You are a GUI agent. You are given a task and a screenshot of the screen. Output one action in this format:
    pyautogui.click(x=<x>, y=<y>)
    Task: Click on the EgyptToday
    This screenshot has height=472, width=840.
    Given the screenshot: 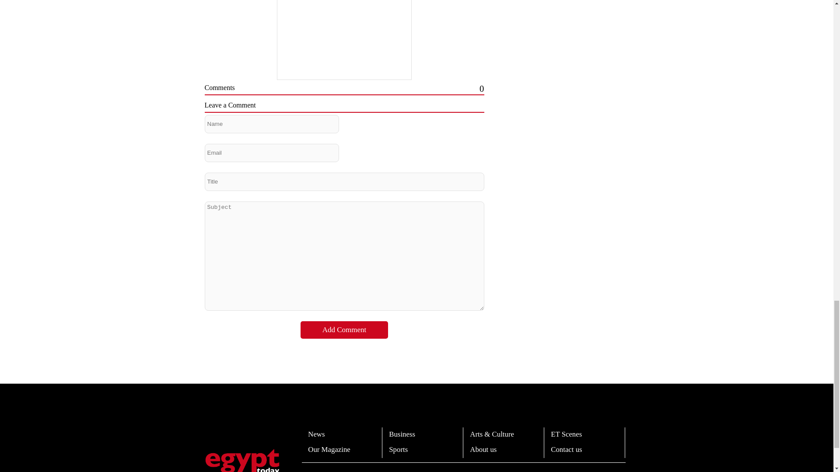 What is the action you would take?
    pyautogui.click(x=242, y=461)
    